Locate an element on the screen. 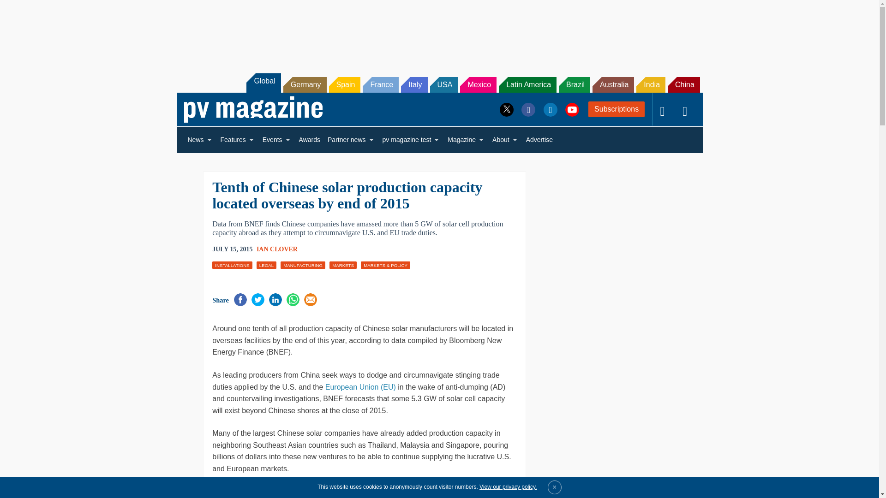 Image resolution: width=886 pixels, height=498 pixels. India is located at coordinates (651, 85).